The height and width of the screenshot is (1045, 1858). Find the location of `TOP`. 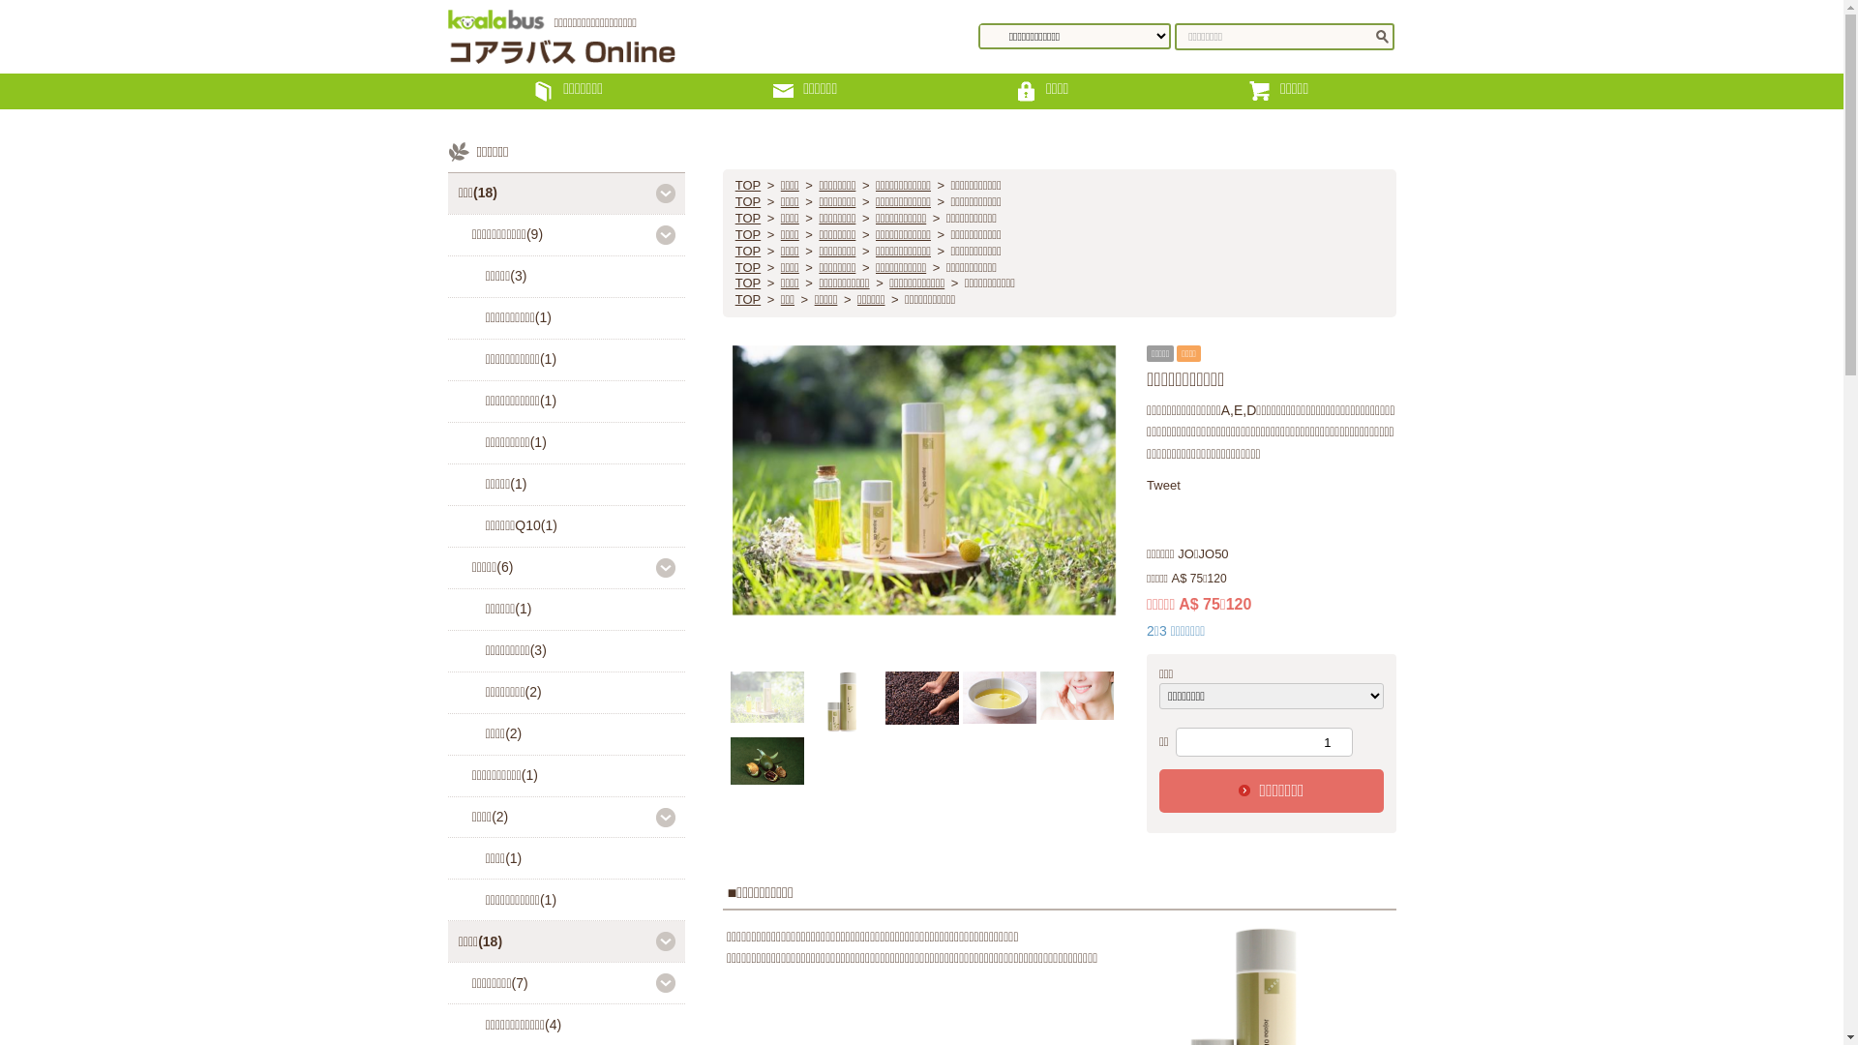

TOP is located at coordinates (748, 284).